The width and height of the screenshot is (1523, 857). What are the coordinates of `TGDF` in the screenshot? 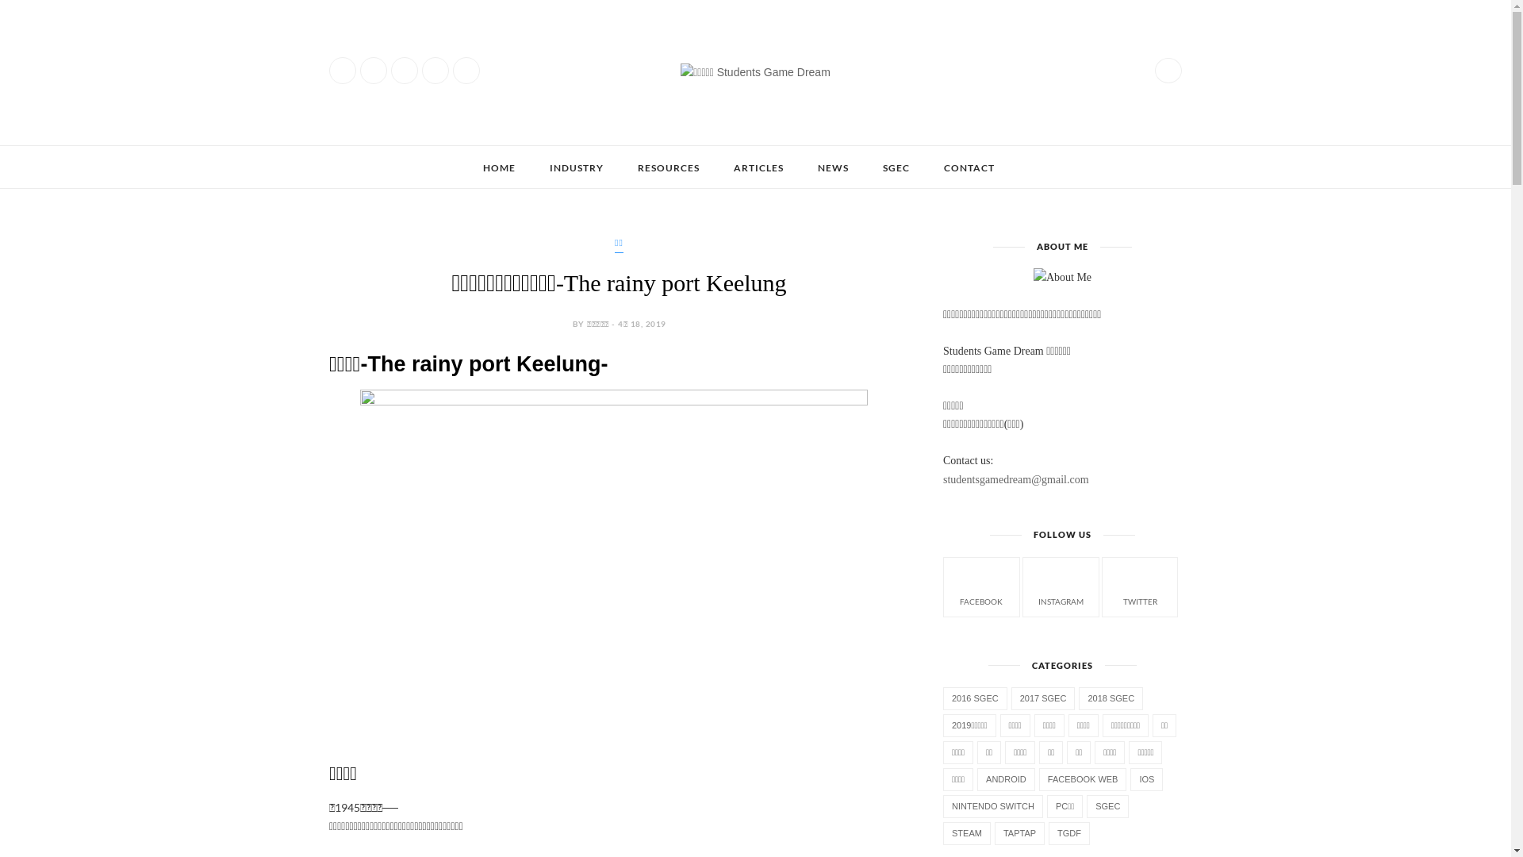 It's located at (1069, 833).